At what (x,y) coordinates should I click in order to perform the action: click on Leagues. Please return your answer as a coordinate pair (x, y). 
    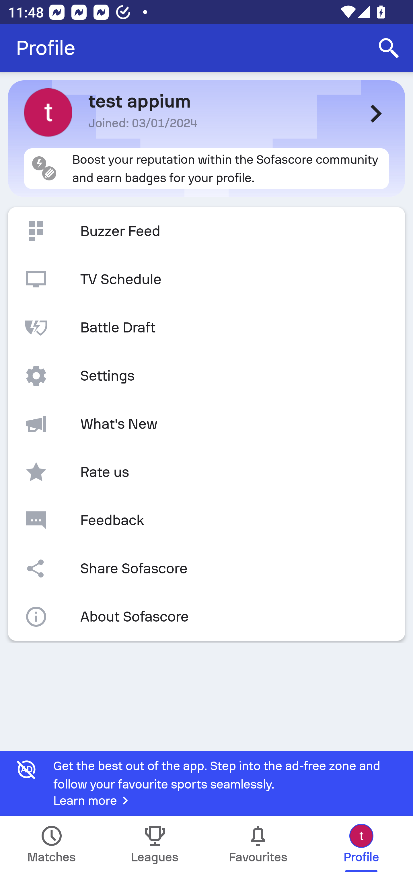
    Looking at the image, I should click on (155, 844).